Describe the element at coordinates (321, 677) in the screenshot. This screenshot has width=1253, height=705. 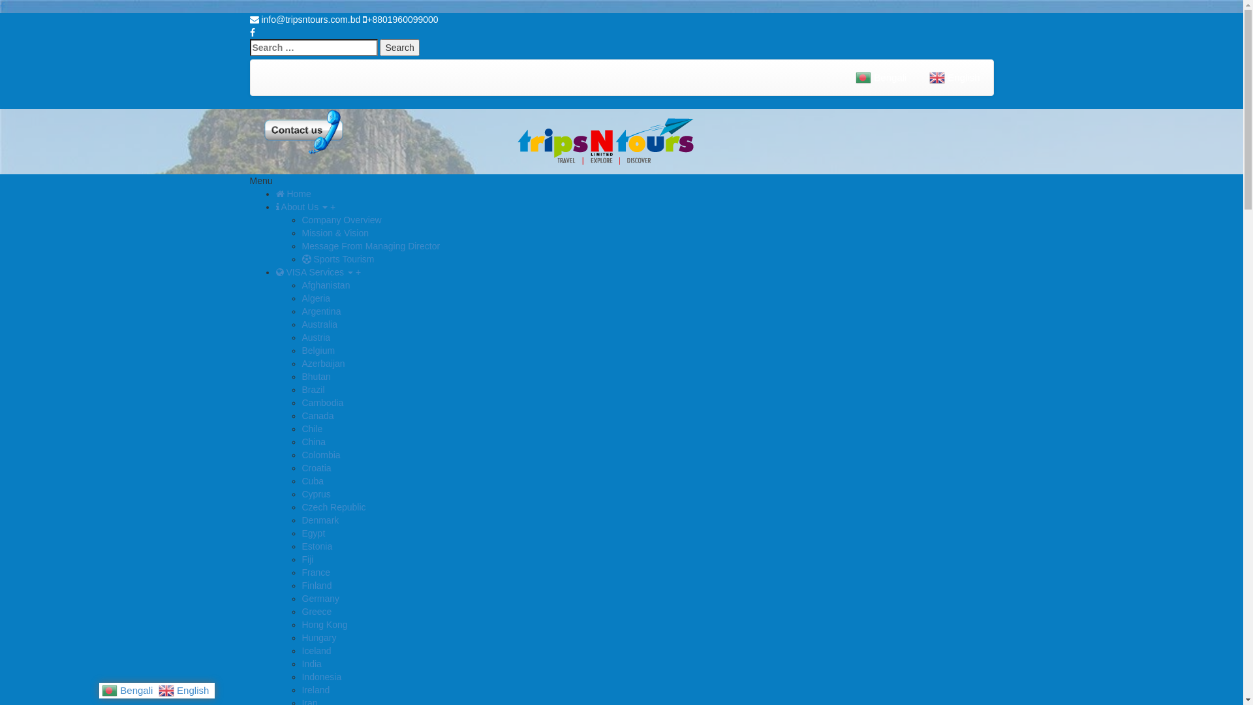
I see `Indonesia` at that location.